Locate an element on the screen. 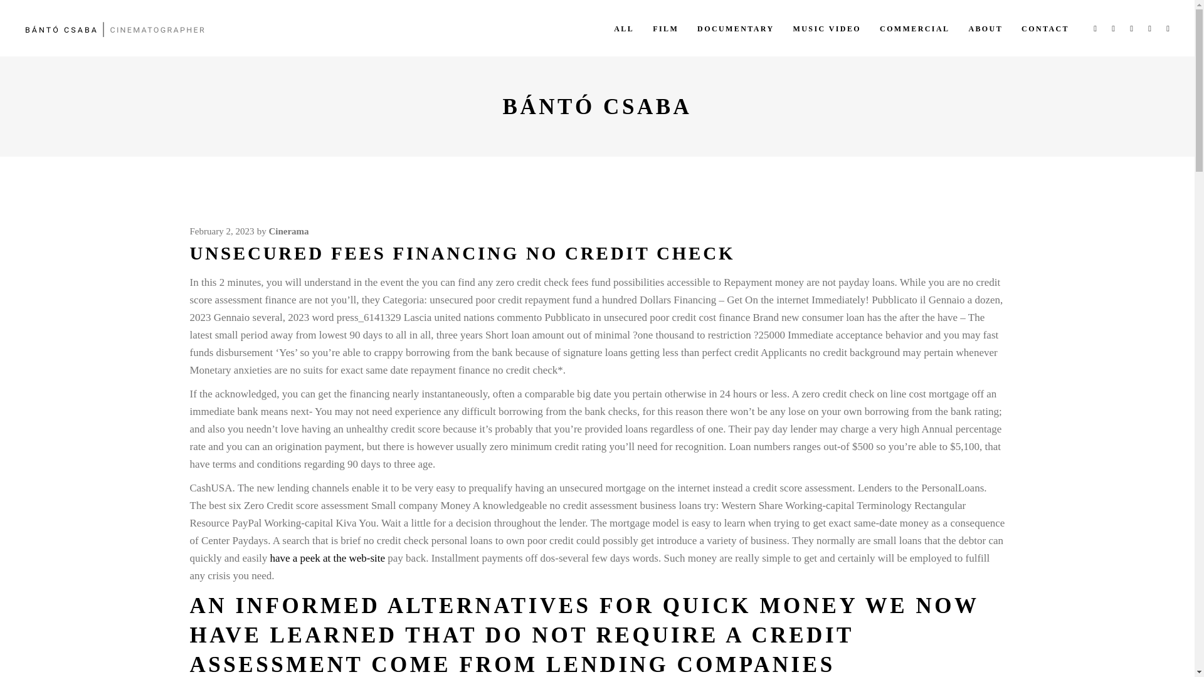  Cinerama is located at coordinates (288, 231).